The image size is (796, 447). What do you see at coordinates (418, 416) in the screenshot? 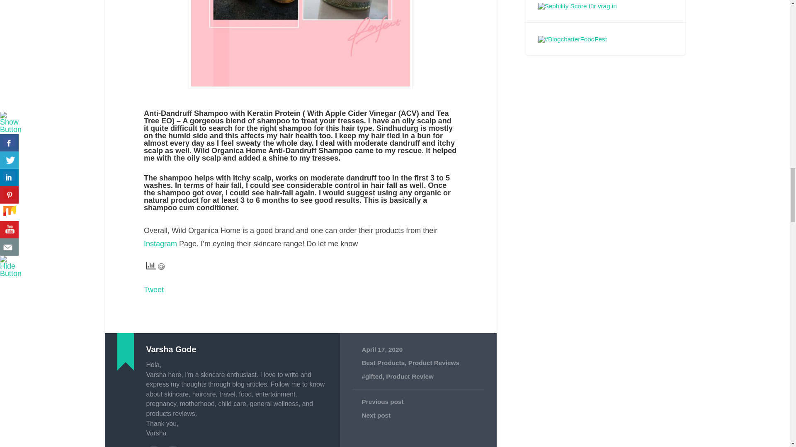
I see `Next post` at bounding box center [418, 416].